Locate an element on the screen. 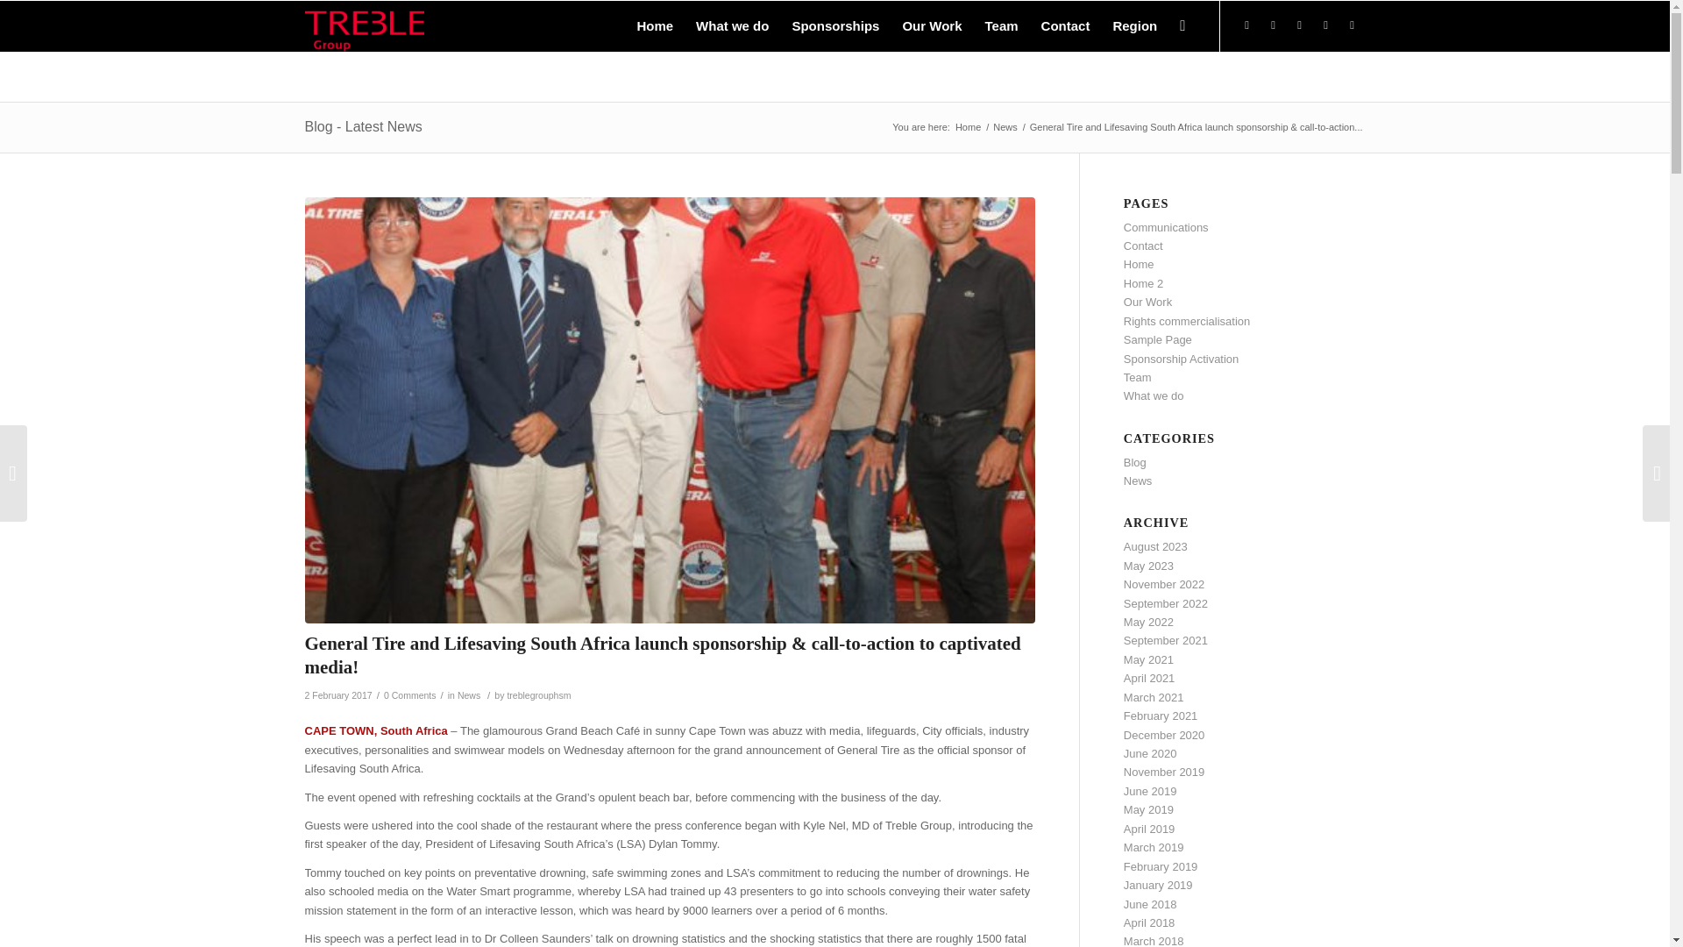 Image resolution: width=1683 pixels, height=947 pixels. Sponsorships is located at coordinates (834, 26).